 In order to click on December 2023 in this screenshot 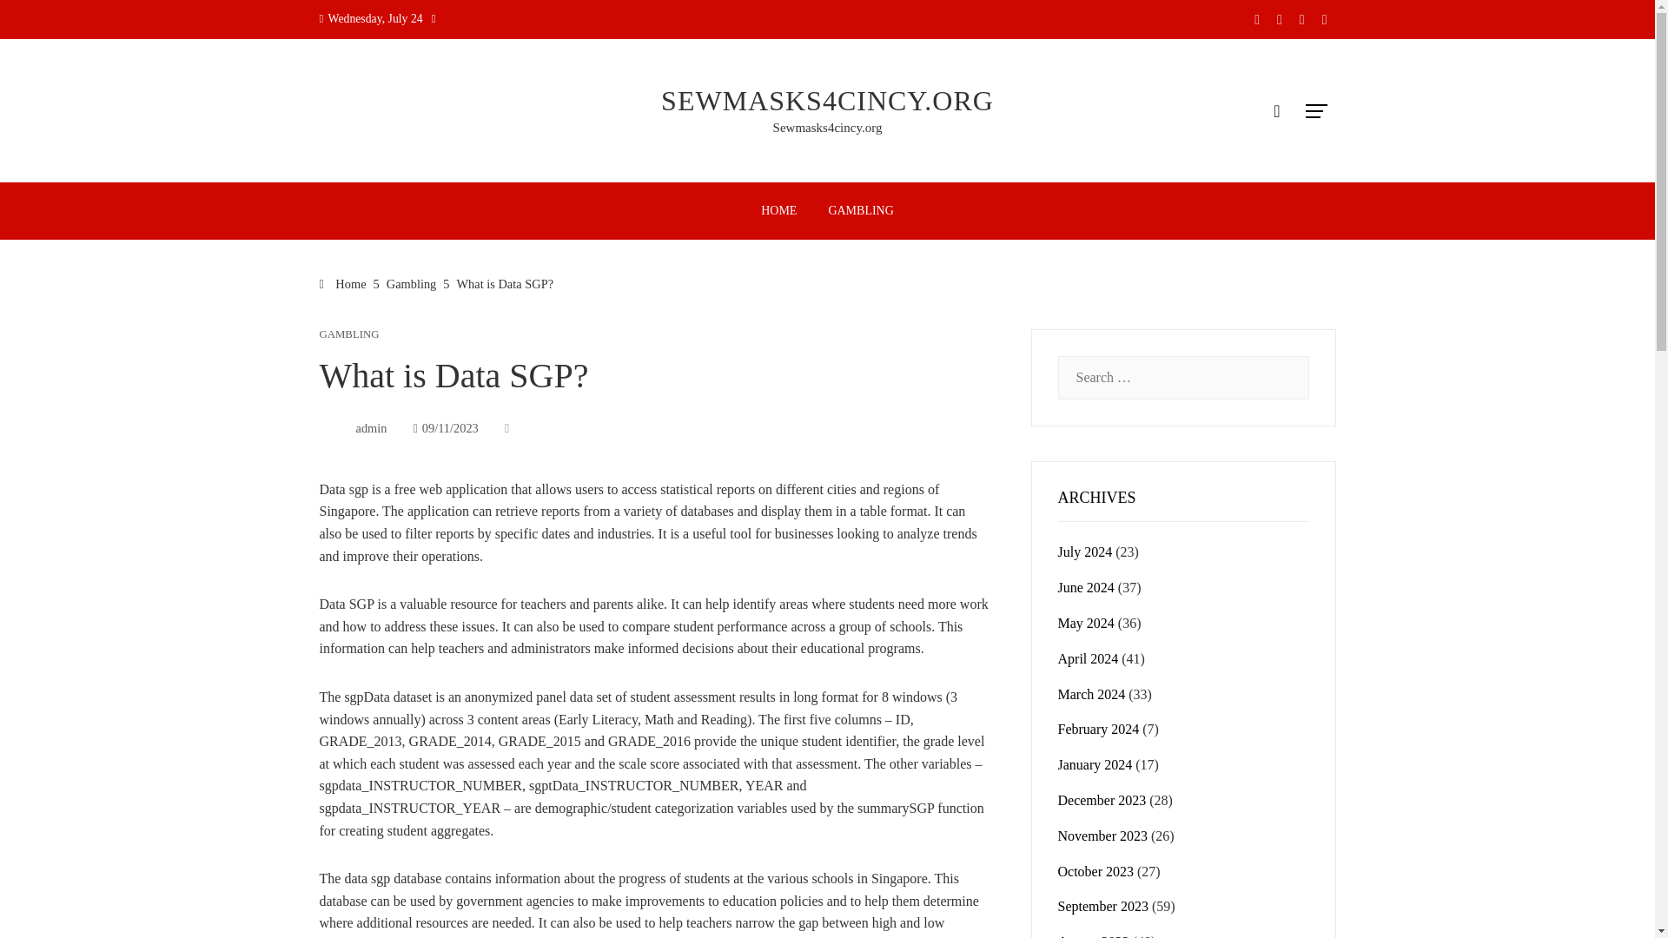, I will do `click(1102, 799)`.